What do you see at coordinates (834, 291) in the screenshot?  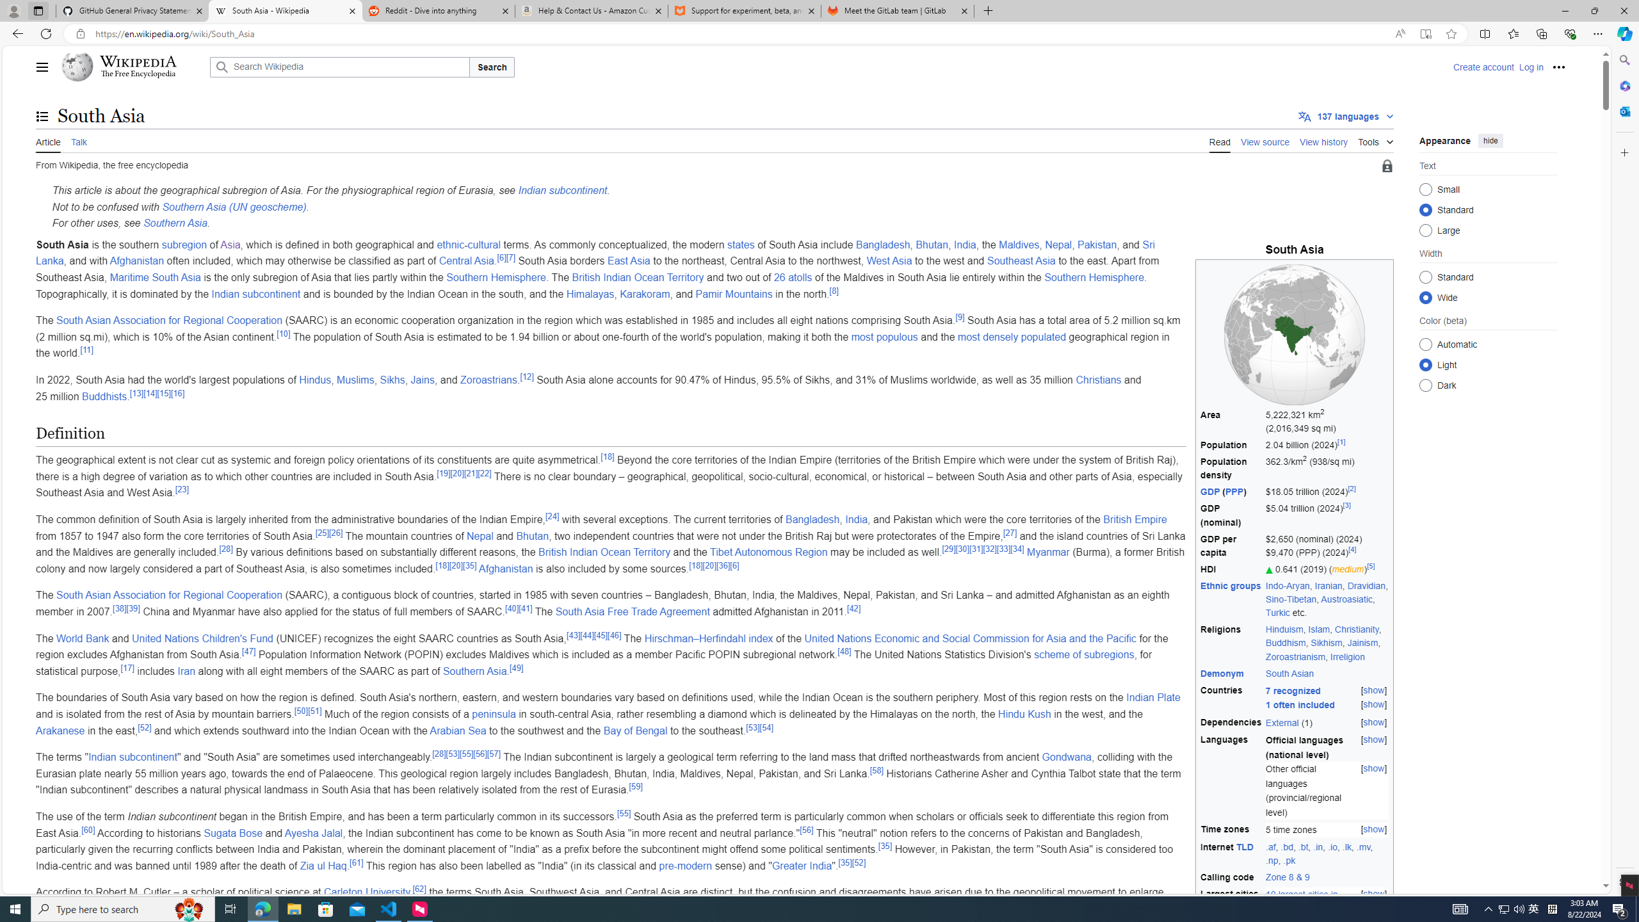 I see `[8]` at bounding box center [834, 291].